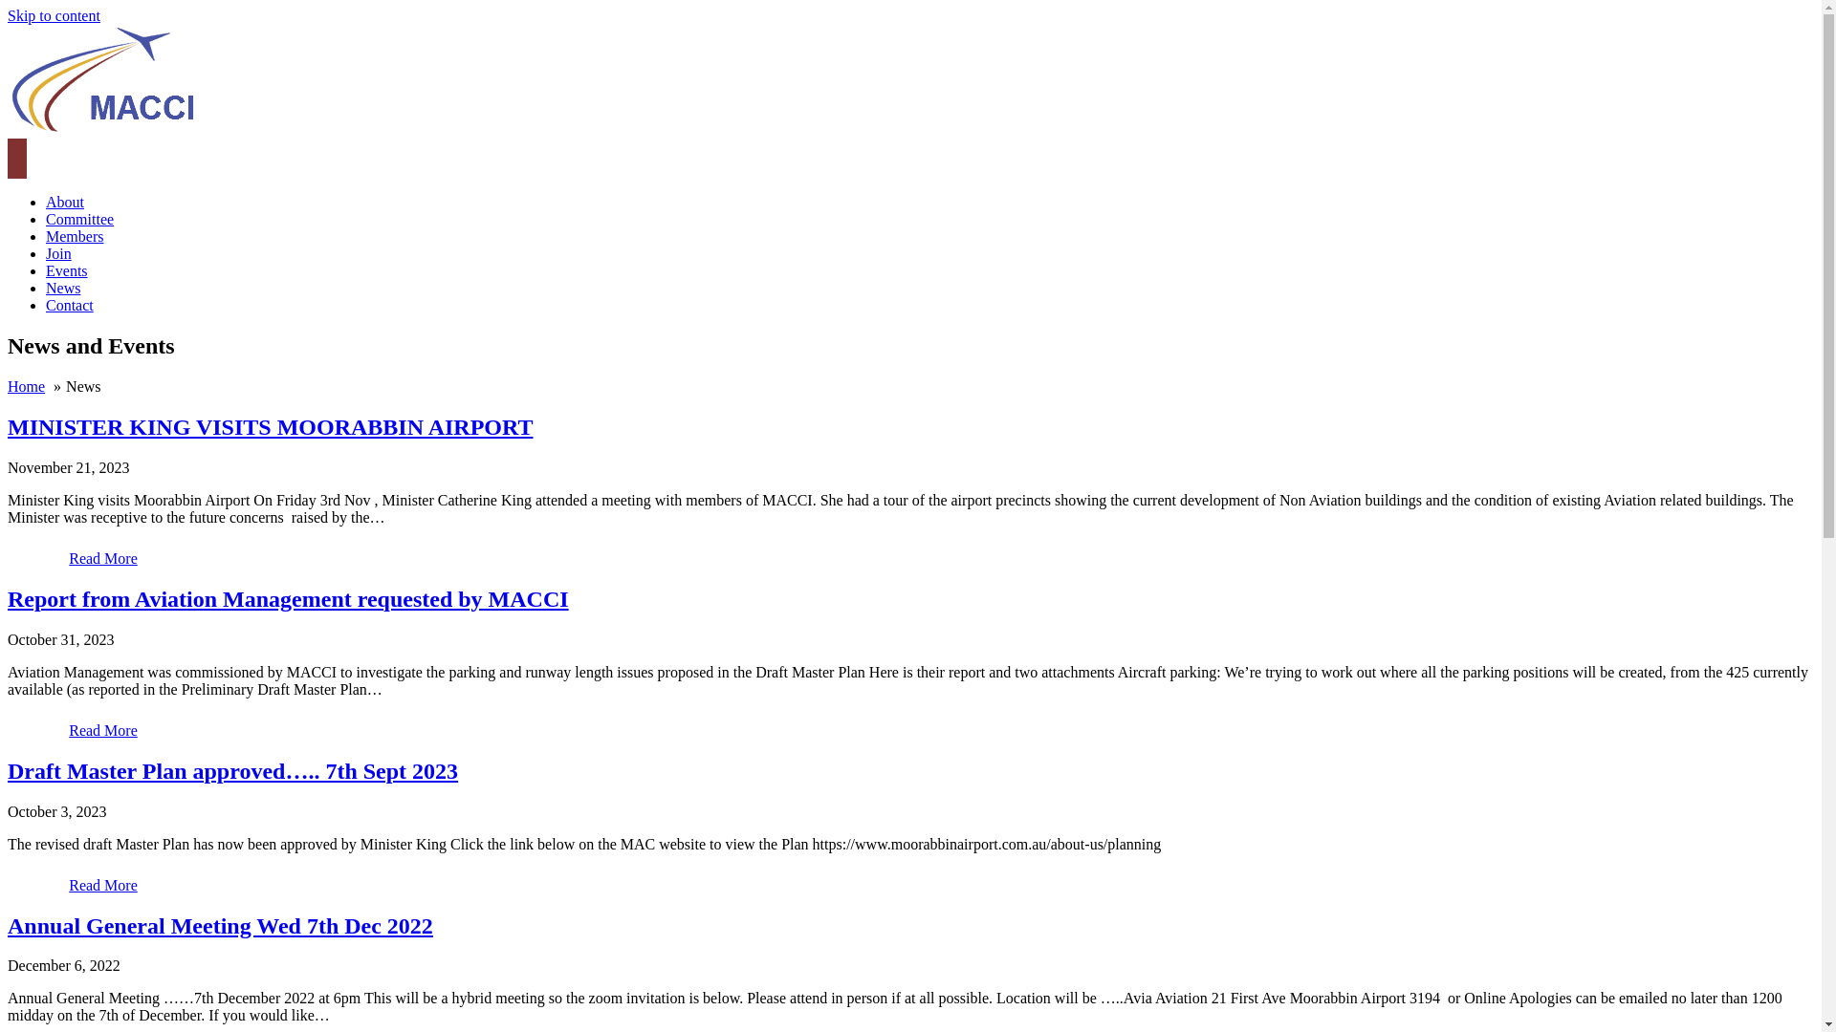 The image size is (1836, 1032). Describe the element at coordinates (102, 80) in the screenshot. I see `New Logo Macci` at that location.